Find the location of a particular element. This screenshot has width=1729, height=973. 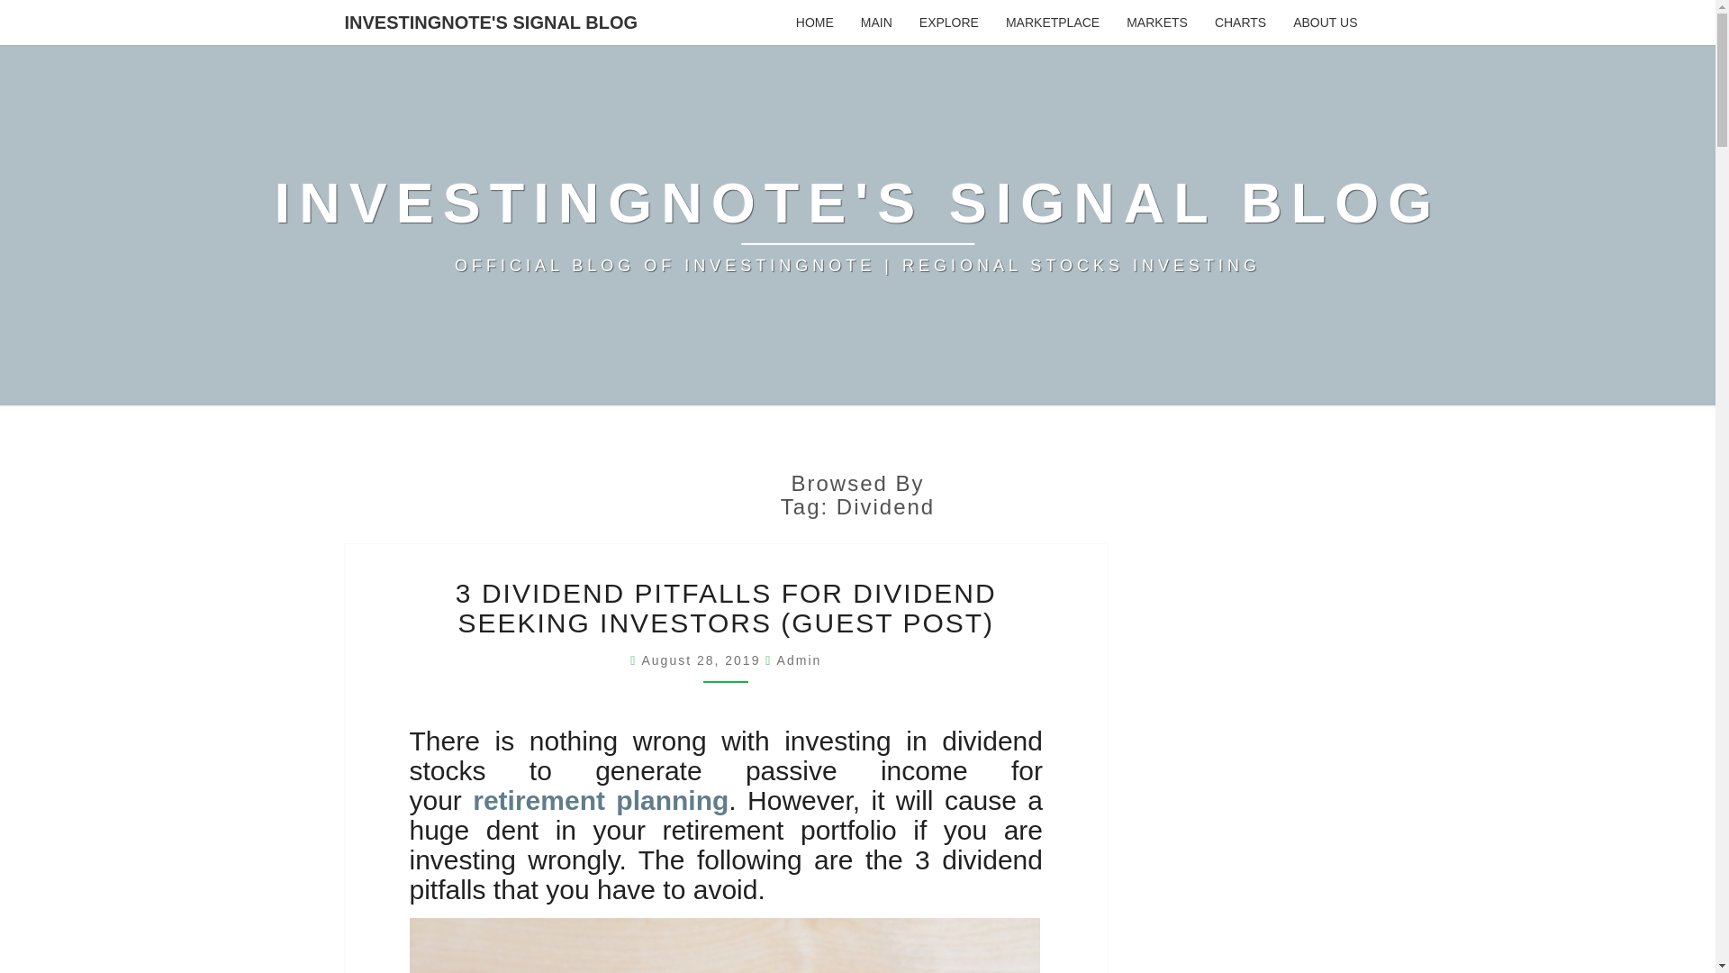

MAIN is located at coordinates (876, 22).